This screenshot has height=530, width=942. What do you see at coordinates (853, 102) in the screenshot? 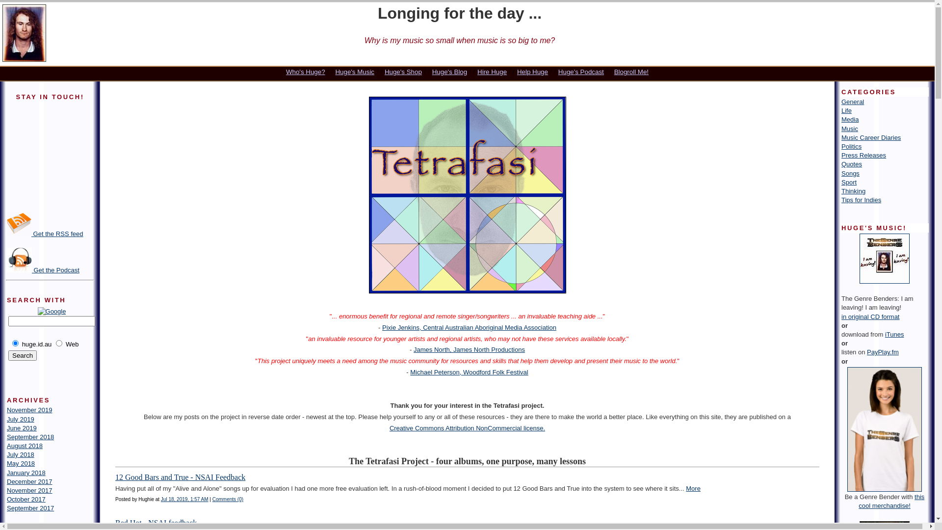
I see `General` at bounding box center [853, 102].